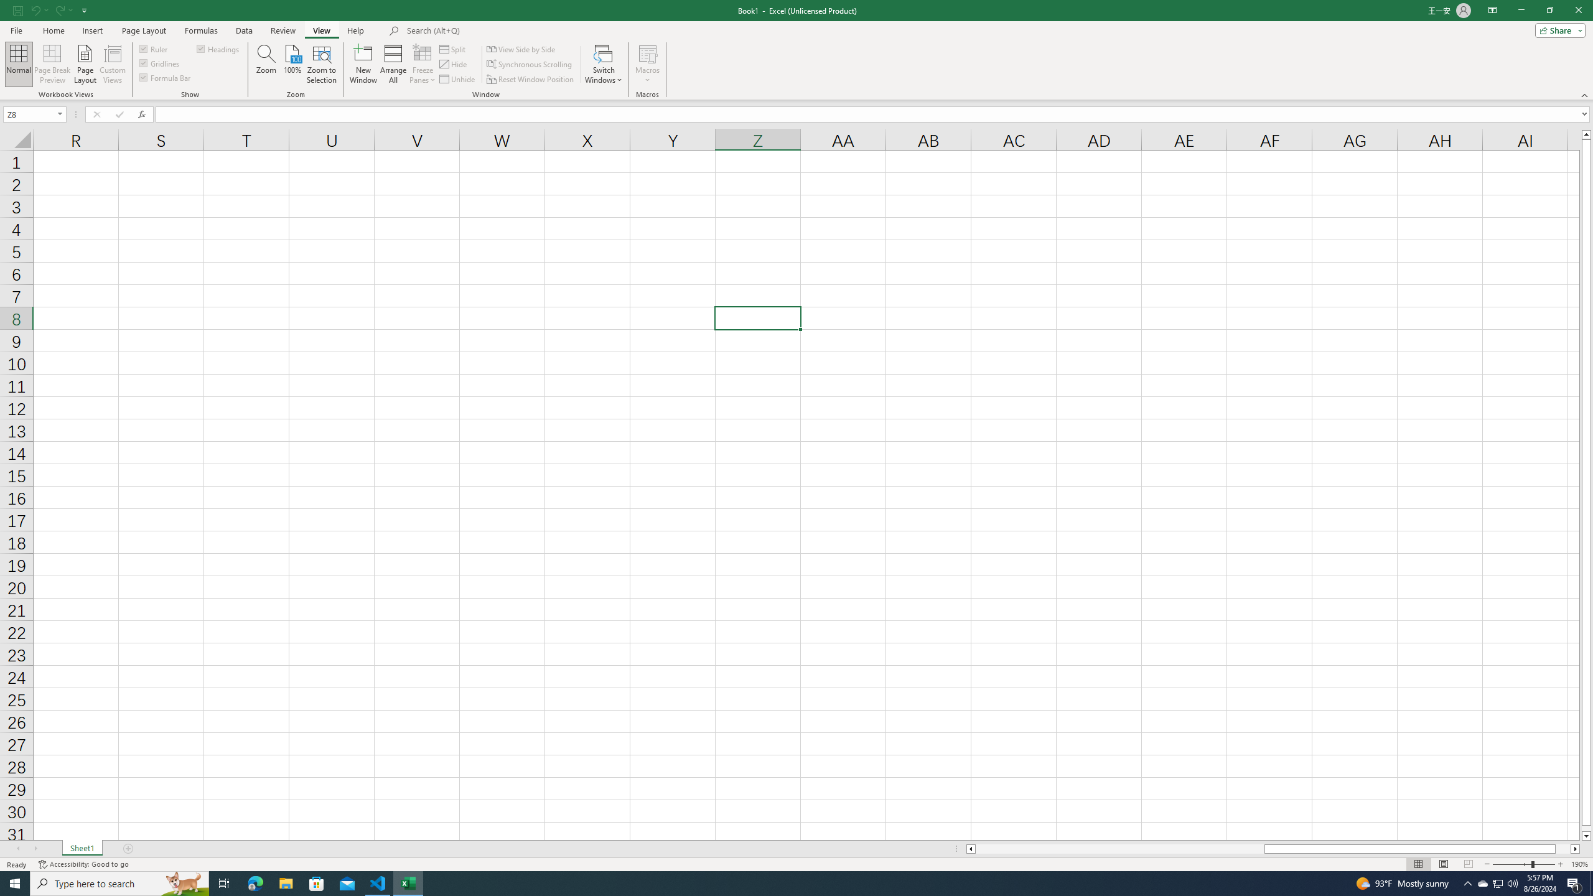 The width and height of the screenshot is (1593, 896). What do you see at coordinates (454, 49) in the screenshot?
I see `Split` at bounding box center [454, 49].